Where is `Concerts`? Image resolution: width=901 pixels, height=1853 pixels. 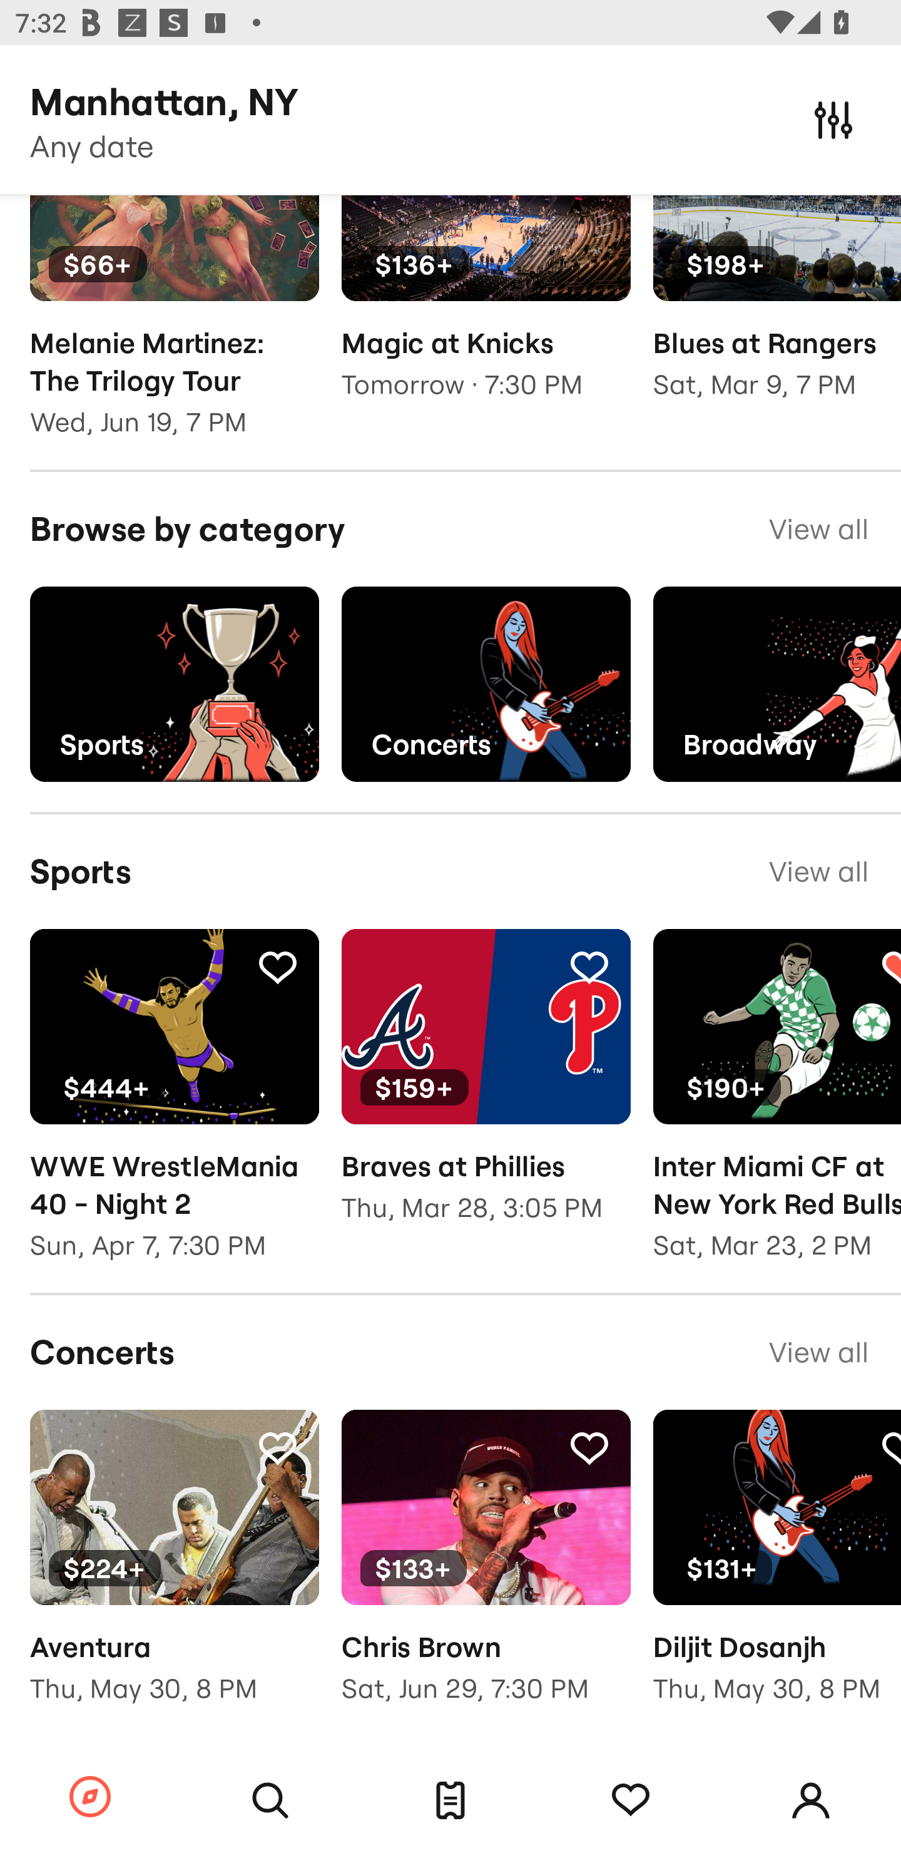 Concerts is located at coordinates (486, 685).